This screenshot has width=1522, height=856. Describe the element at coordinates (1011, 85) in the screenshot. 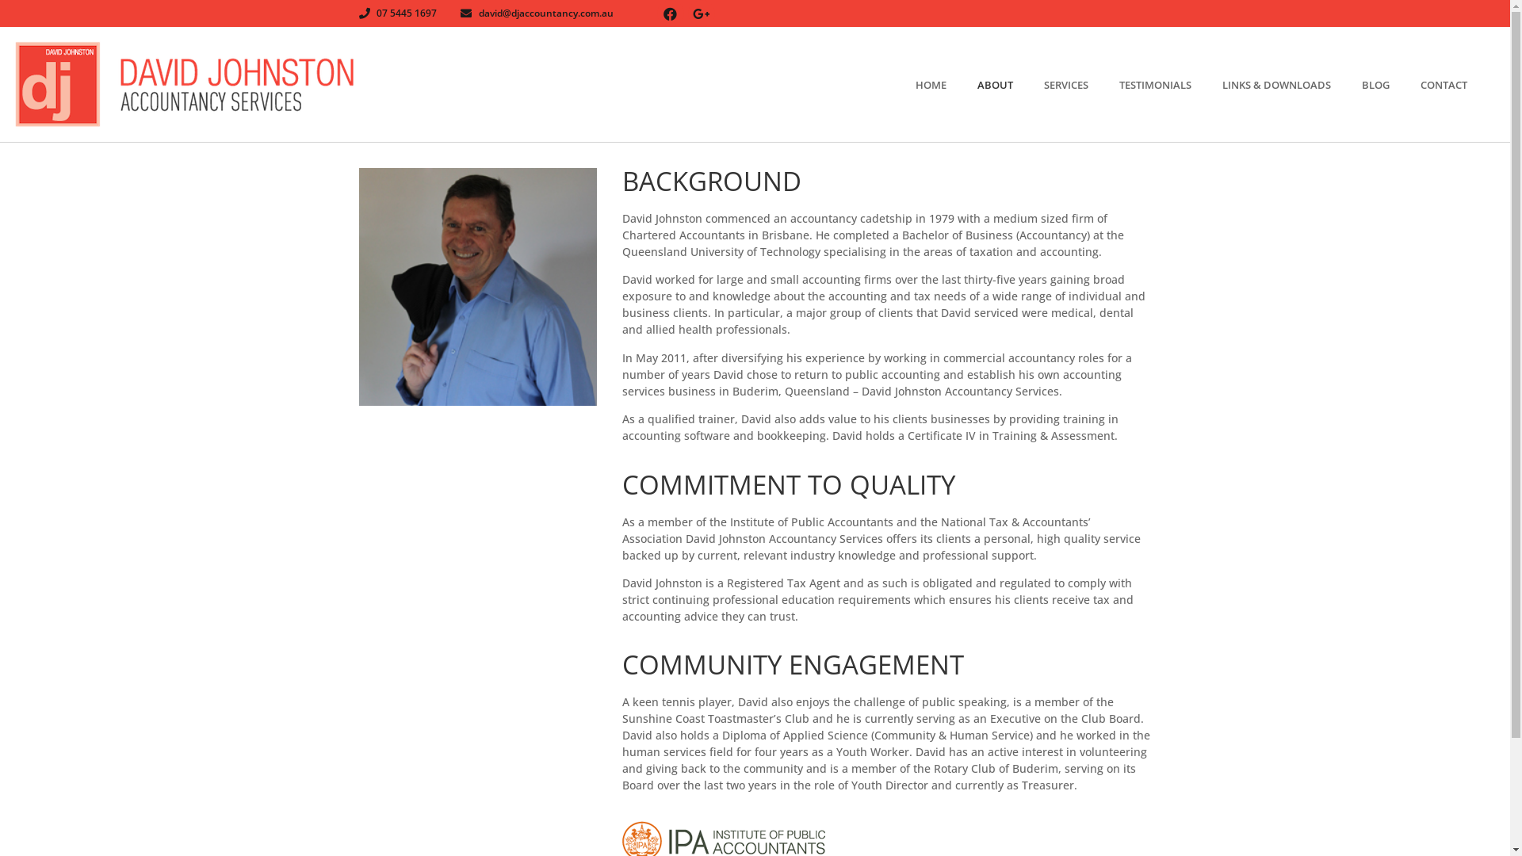

I see `ABOUT` at that location.